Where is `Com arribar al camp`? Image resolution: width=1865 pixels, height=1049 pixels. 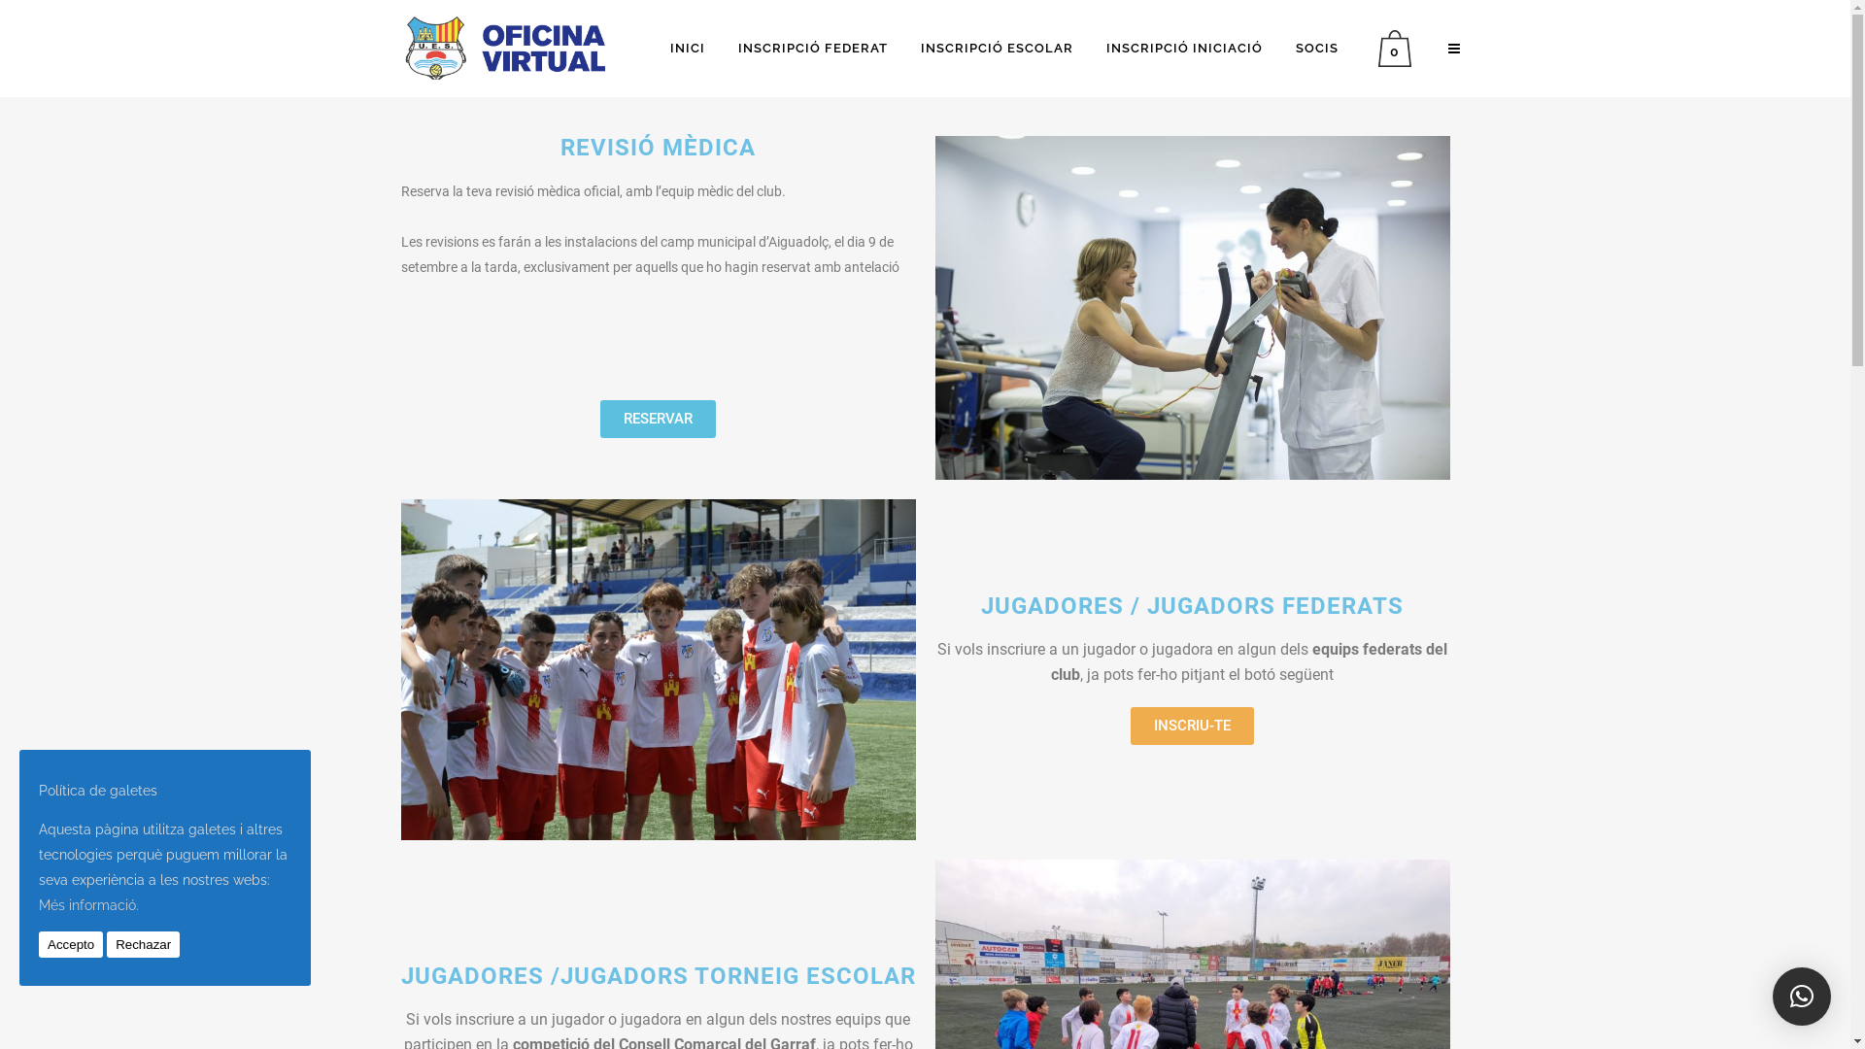
Com arribar al camp is located at coordinates (561, 831).